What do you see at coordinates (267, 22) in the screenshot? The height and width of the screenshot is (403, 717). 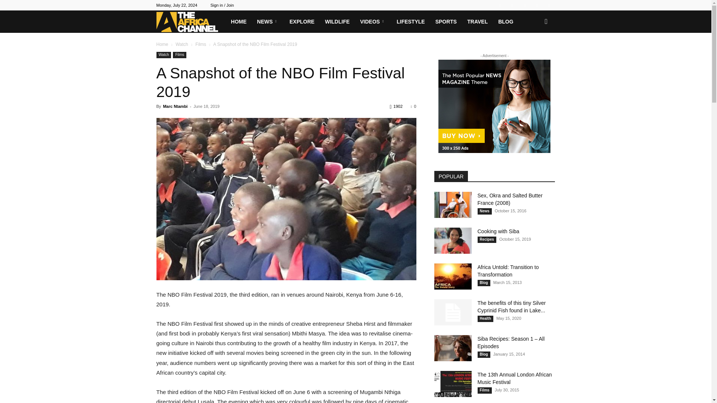 I see `NEWS` at bounding box center [267, 22].